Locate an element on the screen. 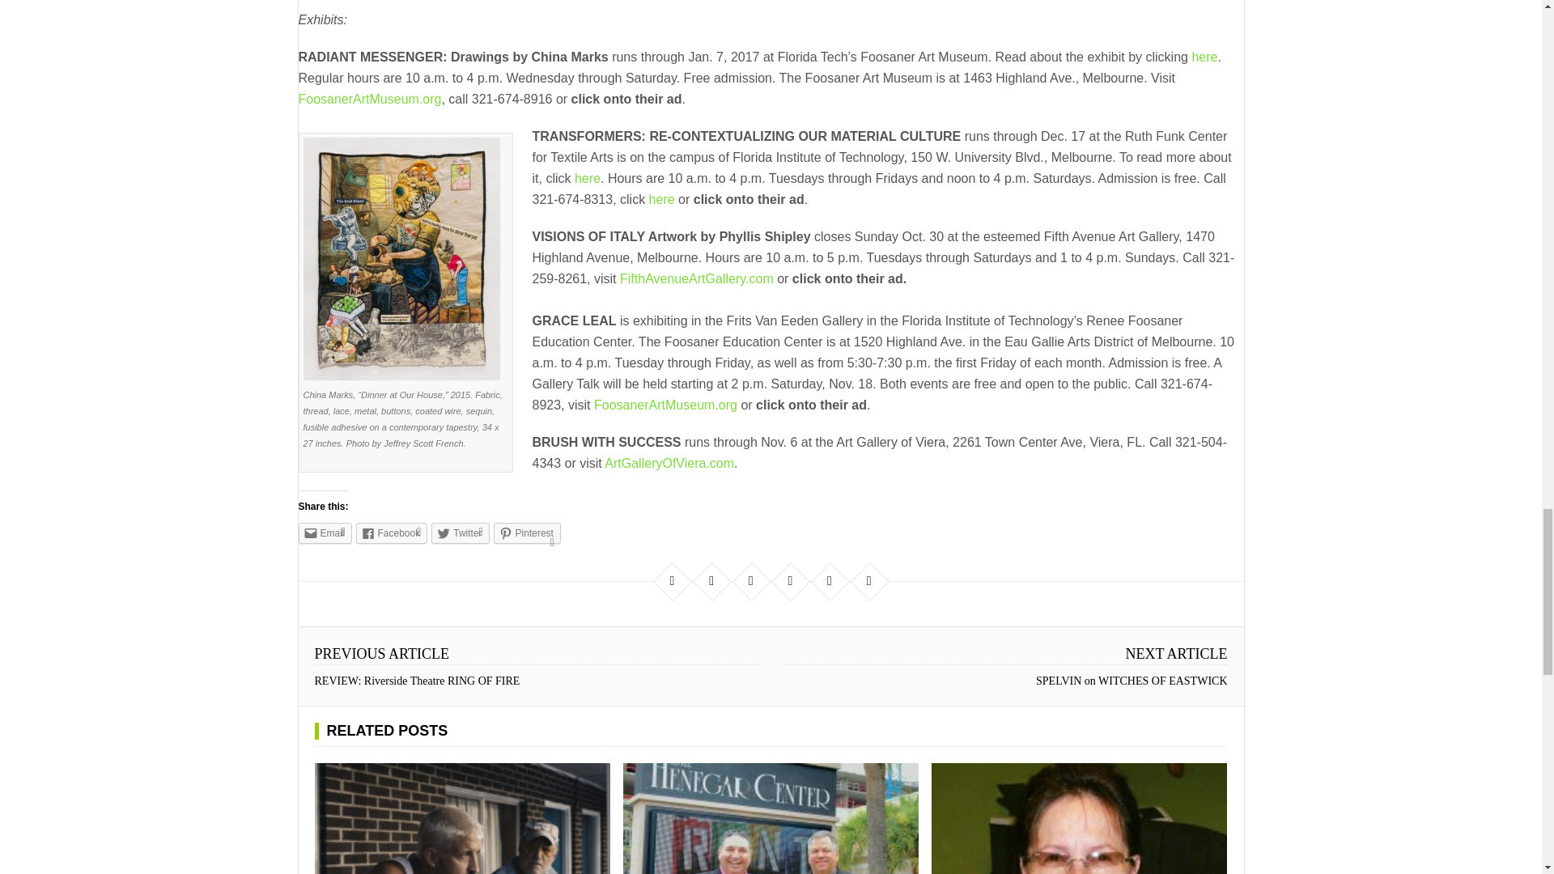  Click to email this to a friend is located at coordinates (324, 532).